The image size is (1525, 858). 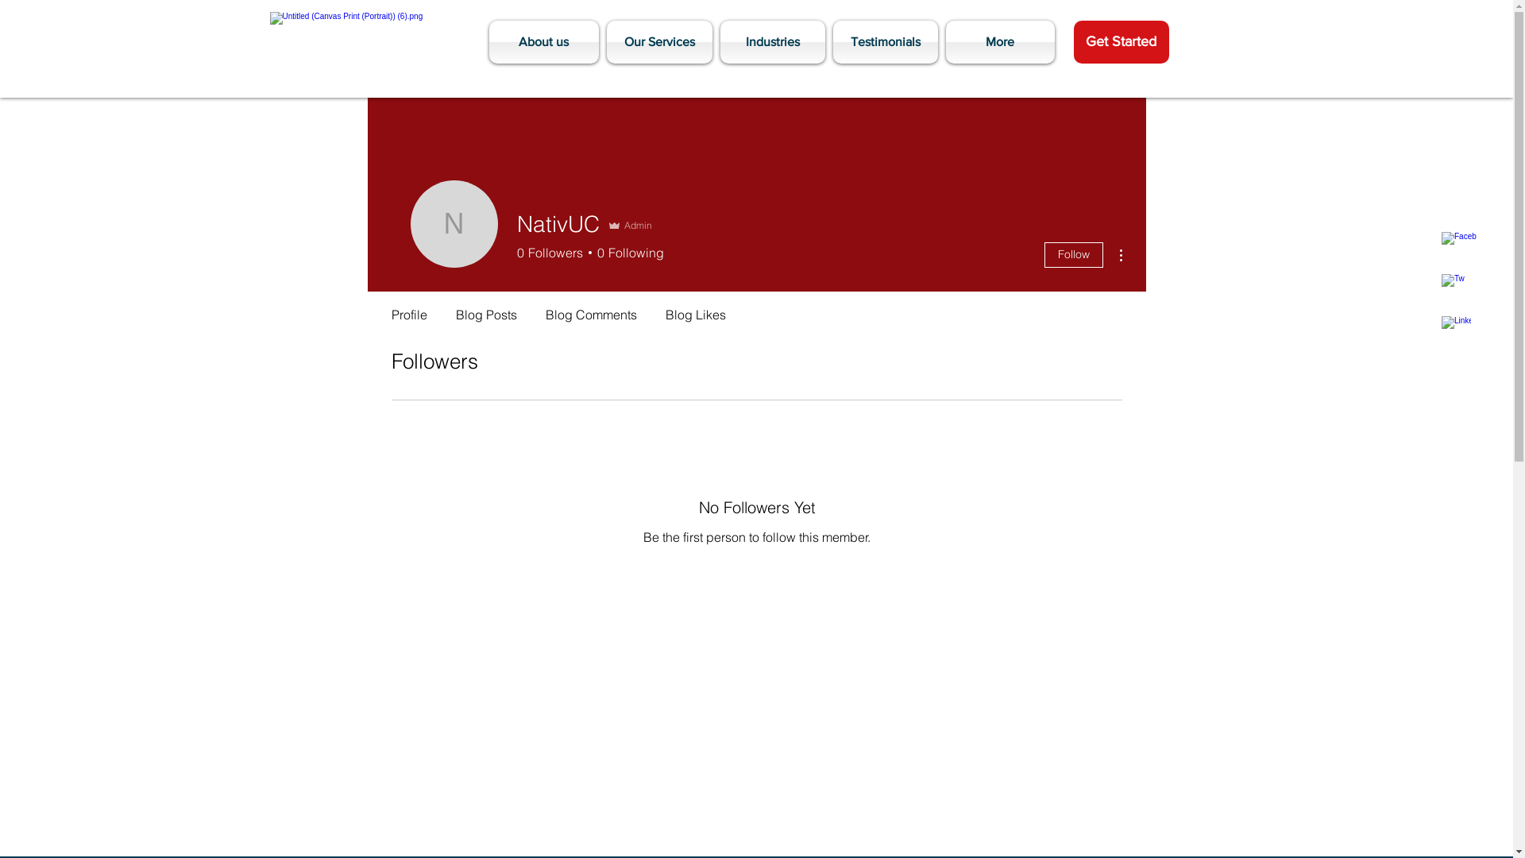 I want to click on Profile, so click(x=408, y=307).